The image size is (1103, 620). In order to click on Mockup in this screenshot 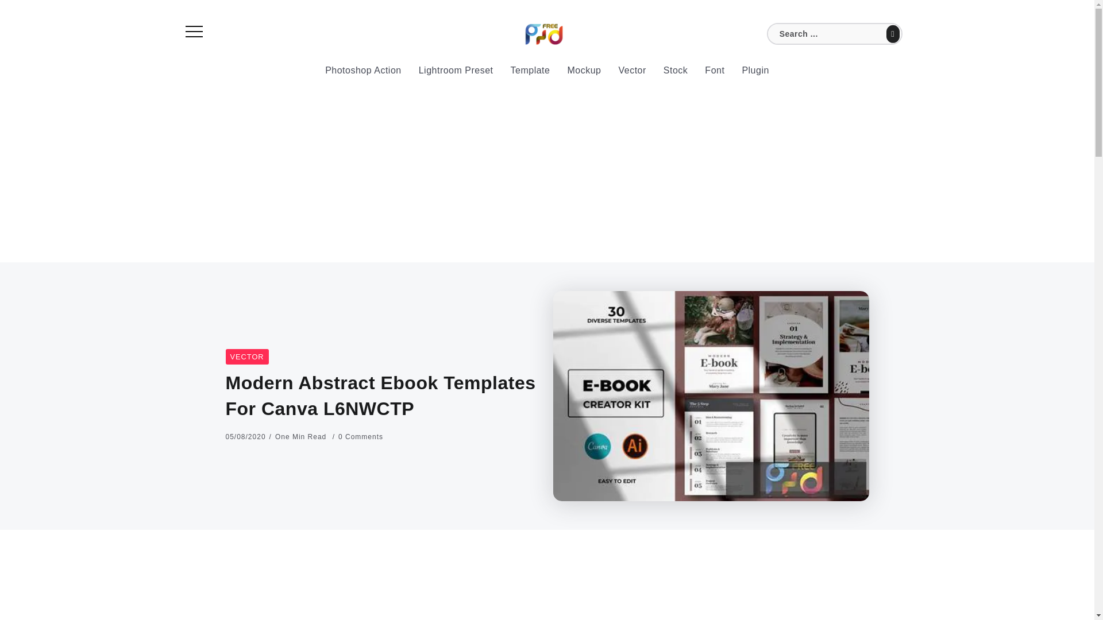, I will do `click(584, 70)`.